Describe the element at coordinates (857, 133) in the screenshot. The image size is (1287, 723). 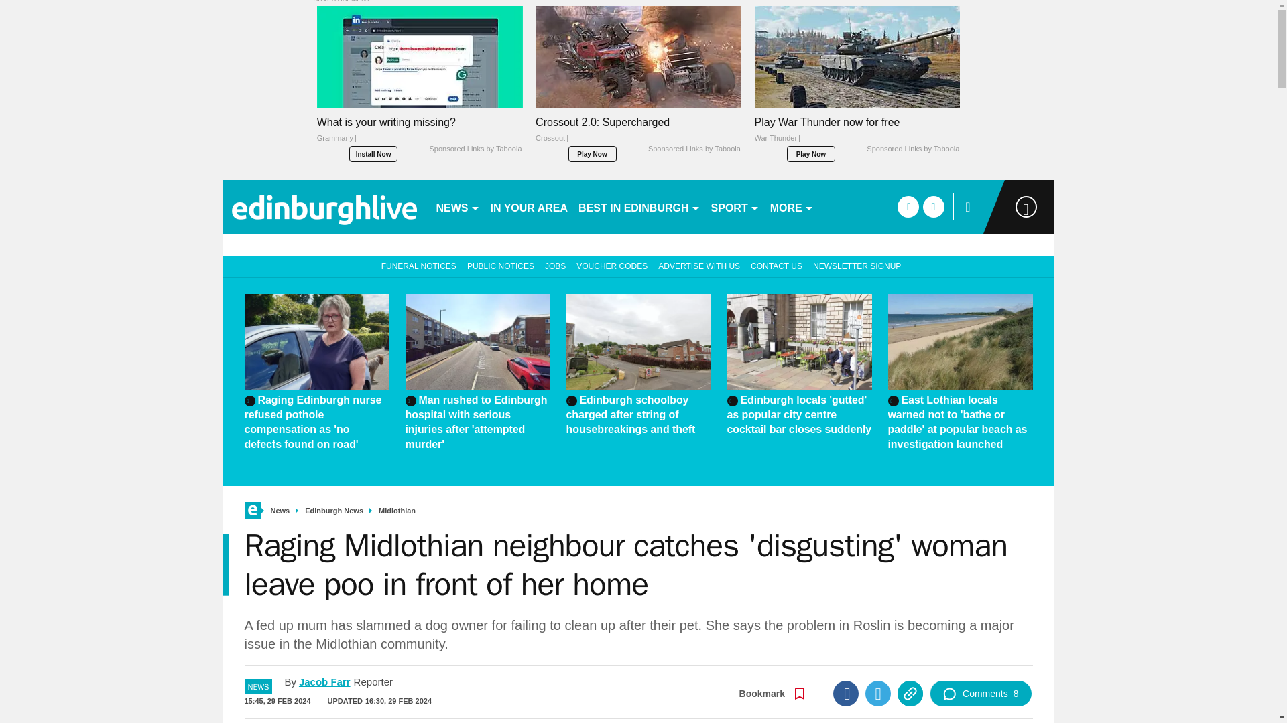
I see `Play War Thunder now for free` at that location.